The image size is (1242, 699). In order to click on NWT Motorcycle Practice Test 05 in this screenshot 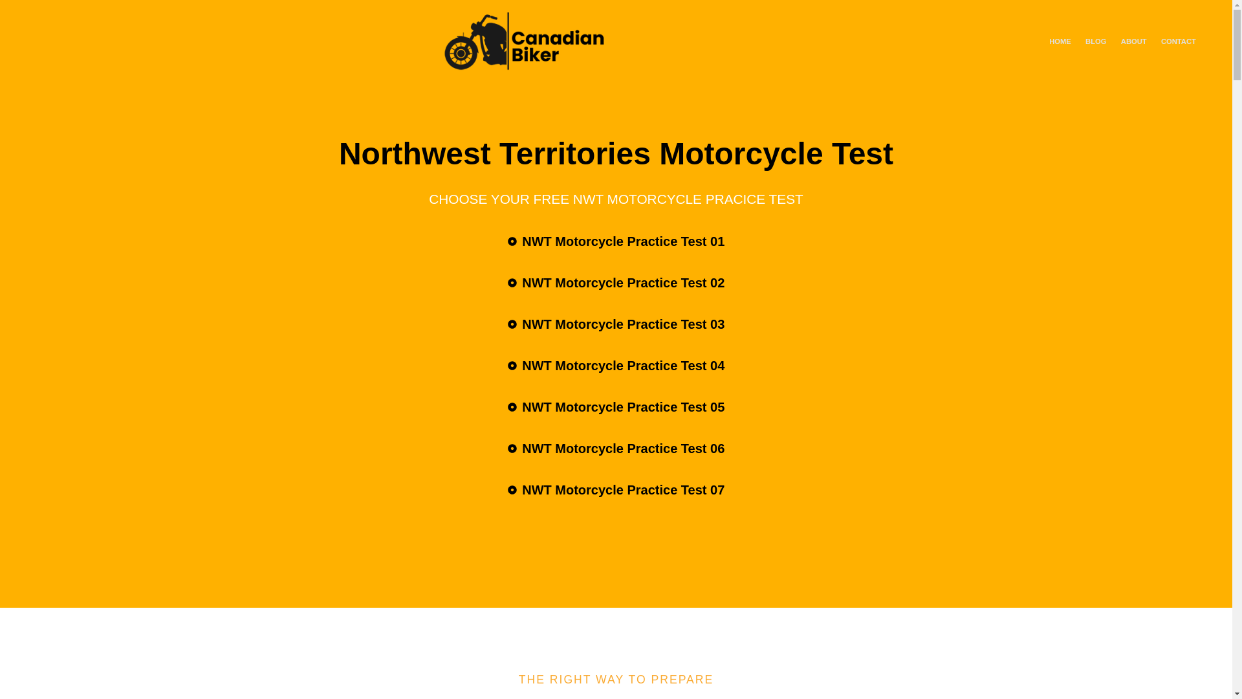, I will do `click(616, 406)`.